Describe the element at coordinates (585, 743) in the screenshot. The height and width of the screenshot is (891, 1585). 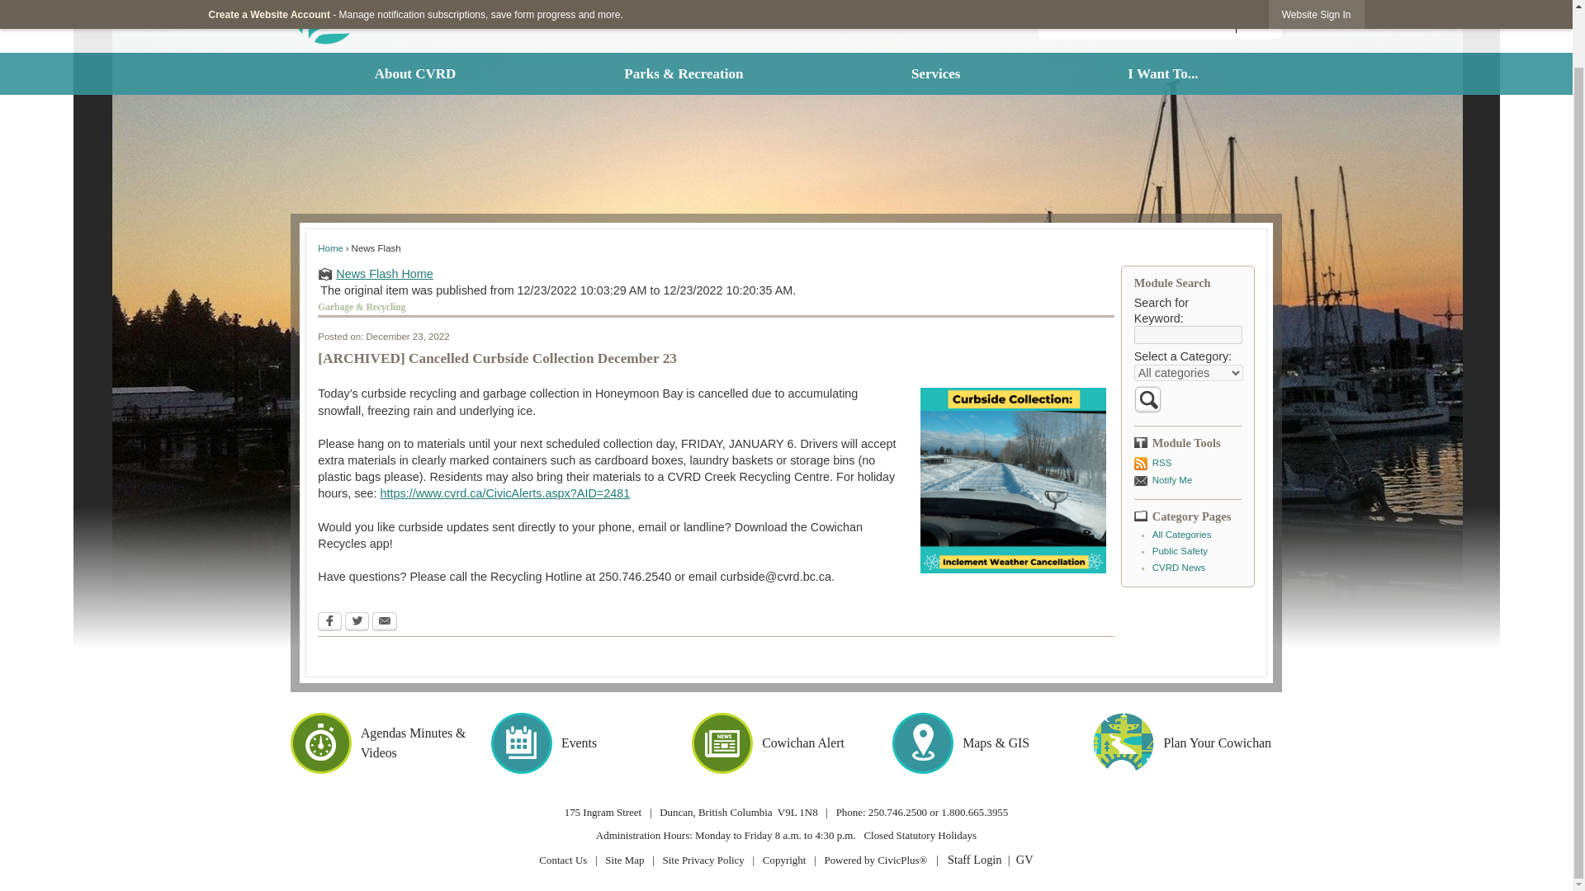
I see `Events` at that location.